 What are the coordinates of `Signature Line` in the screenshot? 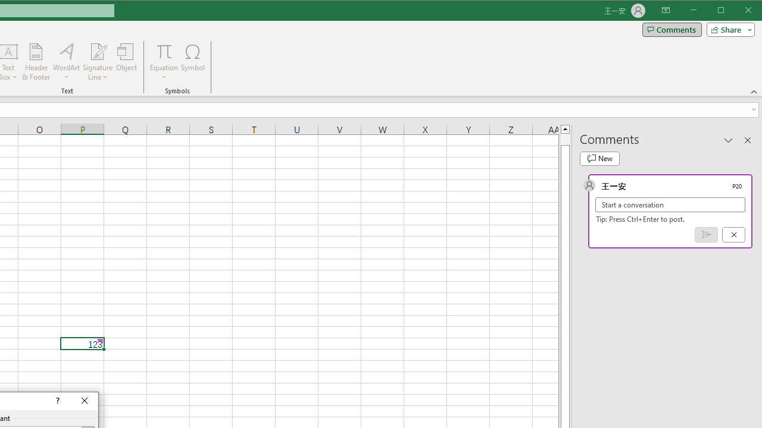 It's located at (98, 62).